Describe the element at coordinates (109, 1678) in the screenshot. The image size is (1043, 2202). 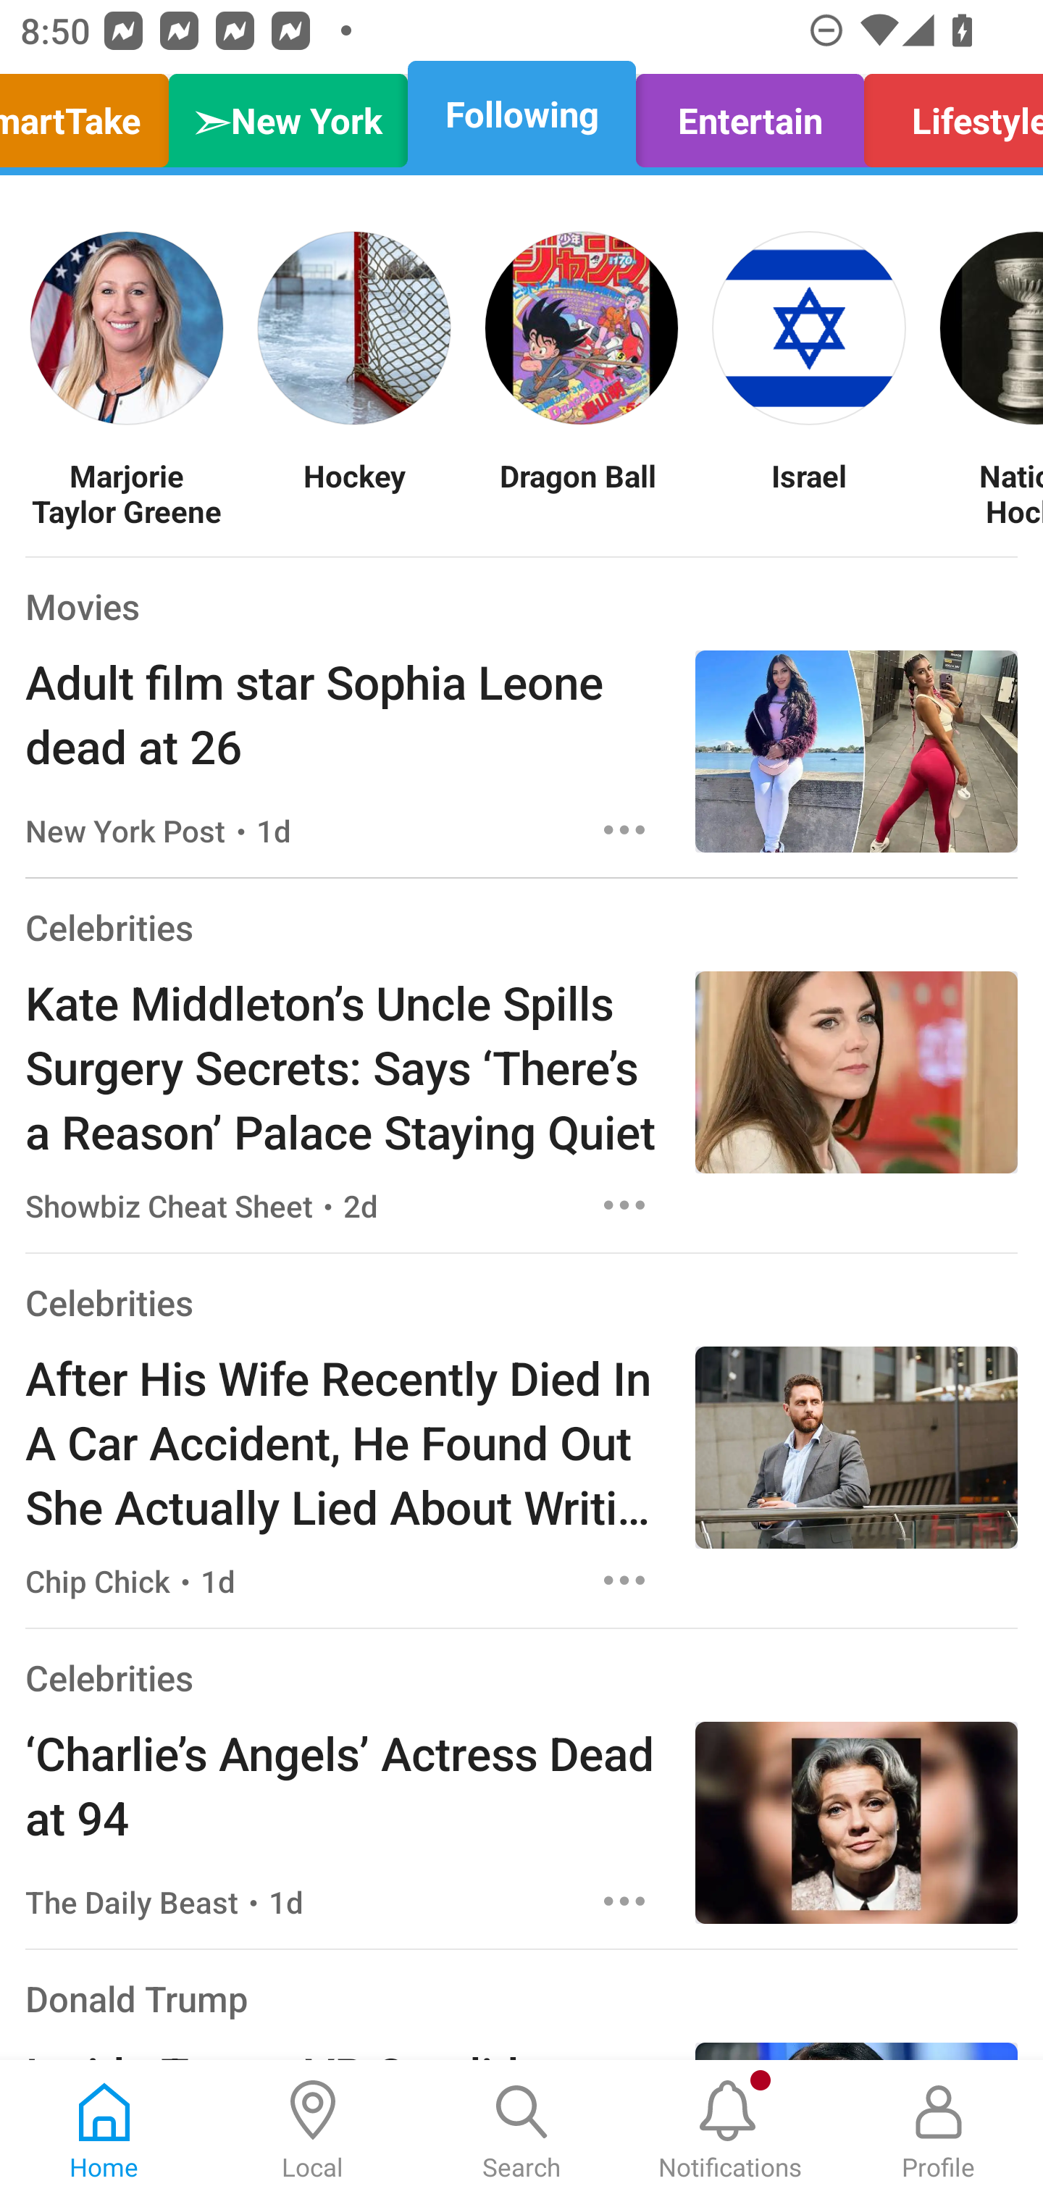
I see `Celebrities` at that location.